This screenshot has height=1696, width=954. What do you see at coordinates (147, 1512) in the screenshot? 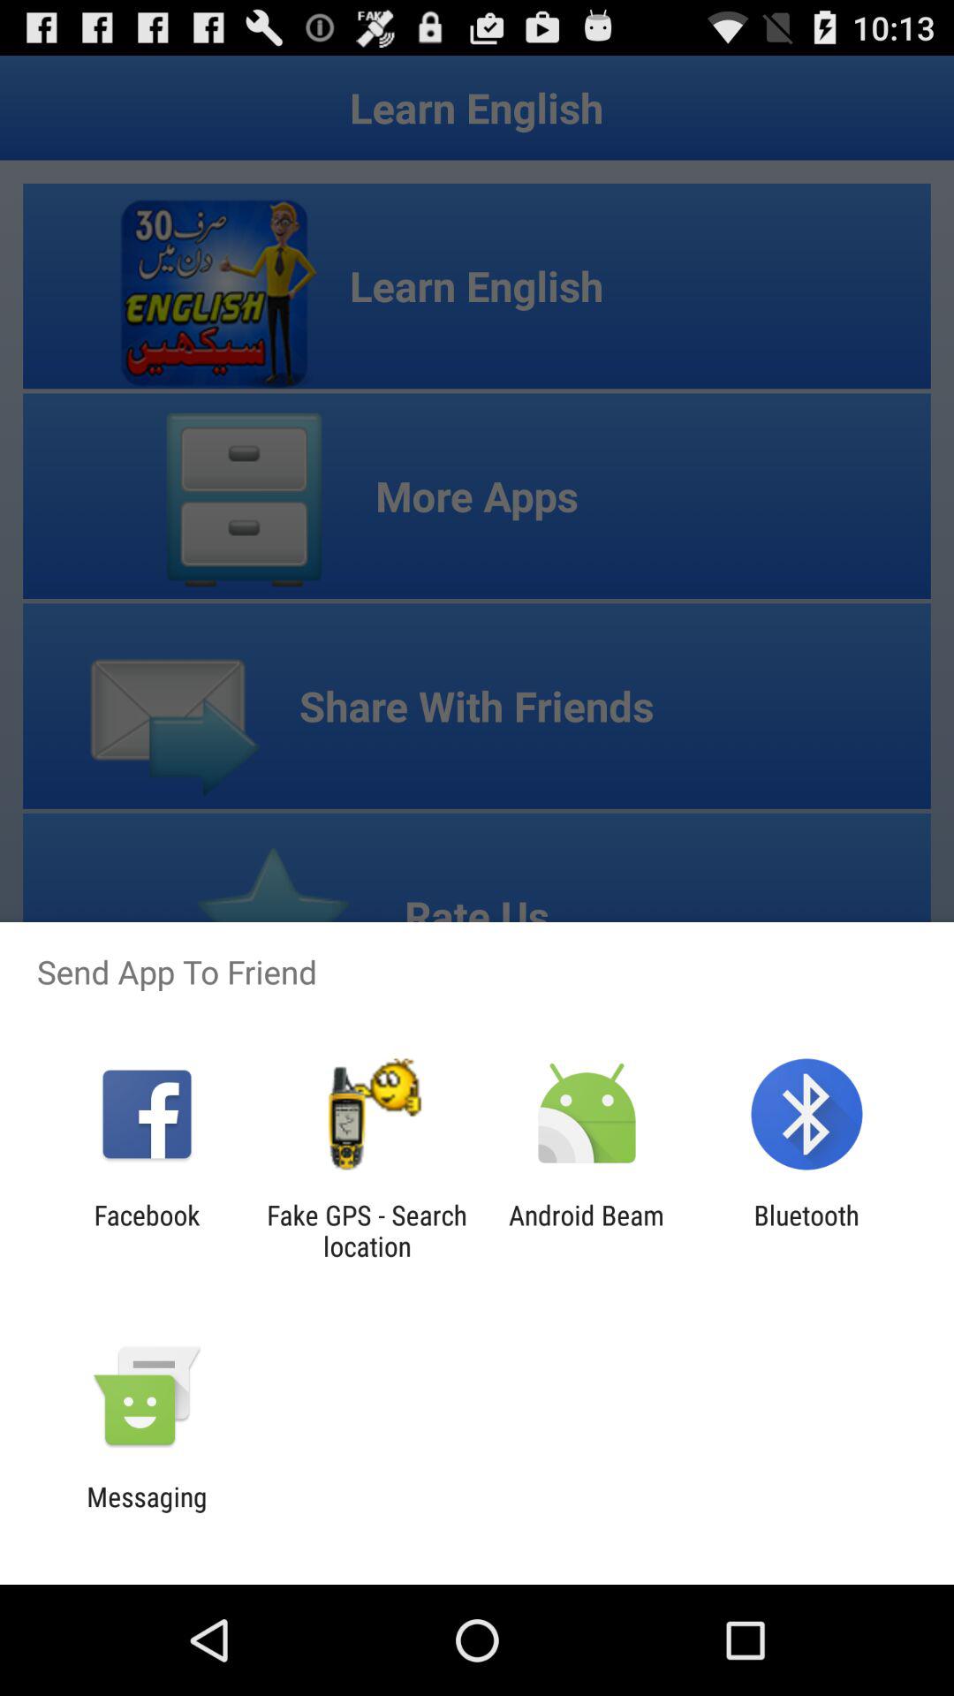
I see `open messaging item` at bounding box center [147, 1512].